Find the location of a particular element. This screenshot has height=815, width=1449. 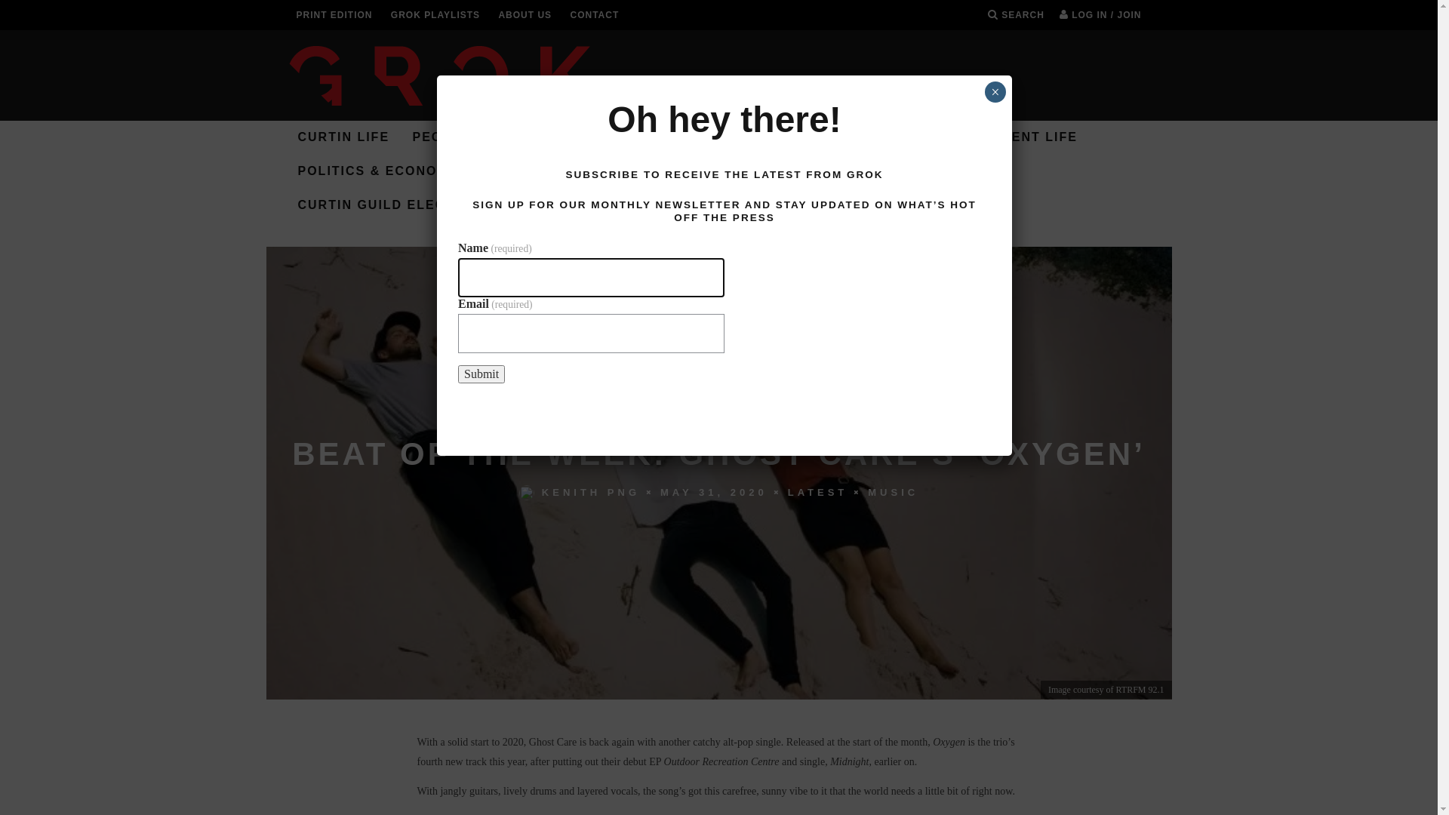

POLITICS & ECONOMICS is located at coordinates (385, 172).